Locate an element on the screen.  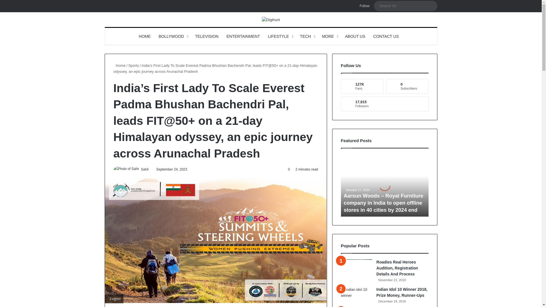
HOME is located at coordinates (144, 36).